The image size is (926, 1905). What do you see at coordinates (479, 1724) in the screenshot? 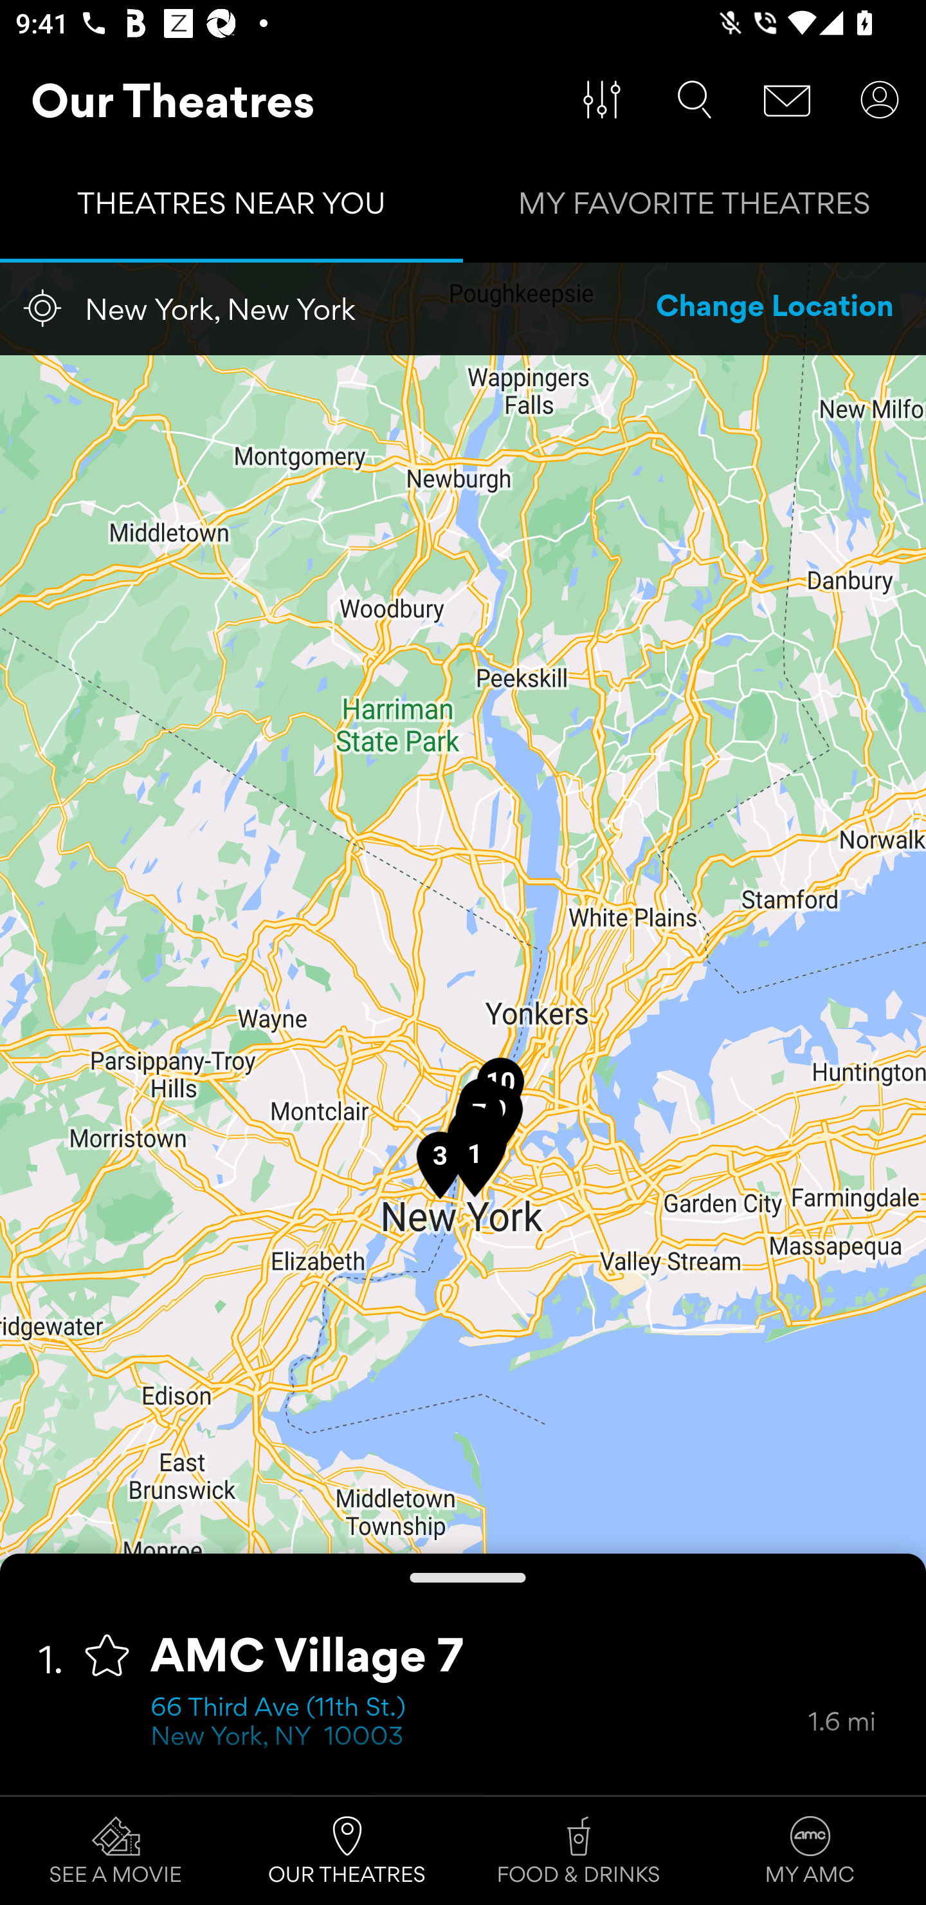
I see `66 Third Ave (11th St.)  
New York, NY  10003` at bounding box center [479, 1724].